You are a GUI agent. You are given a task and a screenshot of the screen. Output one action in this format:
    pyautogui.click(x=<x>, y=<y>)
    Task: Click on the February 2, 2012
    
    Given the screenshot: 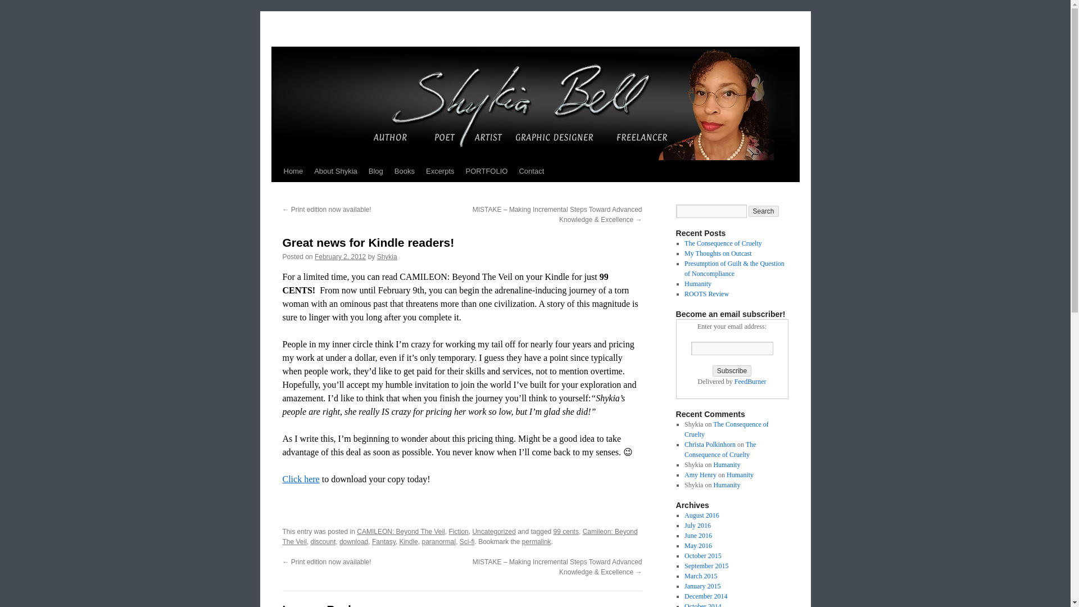 What is the action you would take?
    pyautogui.click(x=340, y=257)
    